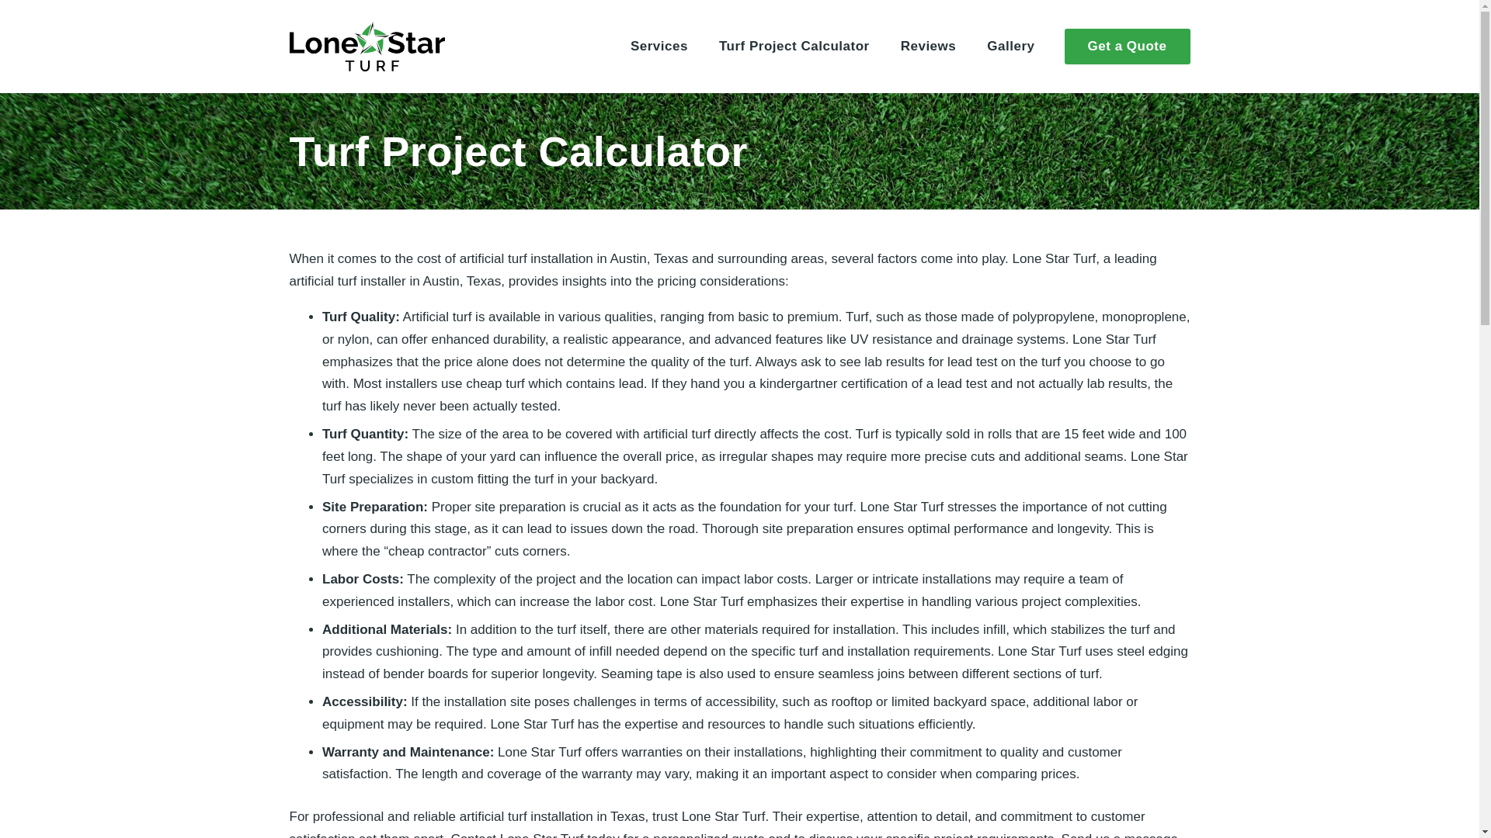  What do you see at coordinates (1127, 47) in the screenshot?
I see `Get a Quote` at bounding box center [1127, 47].